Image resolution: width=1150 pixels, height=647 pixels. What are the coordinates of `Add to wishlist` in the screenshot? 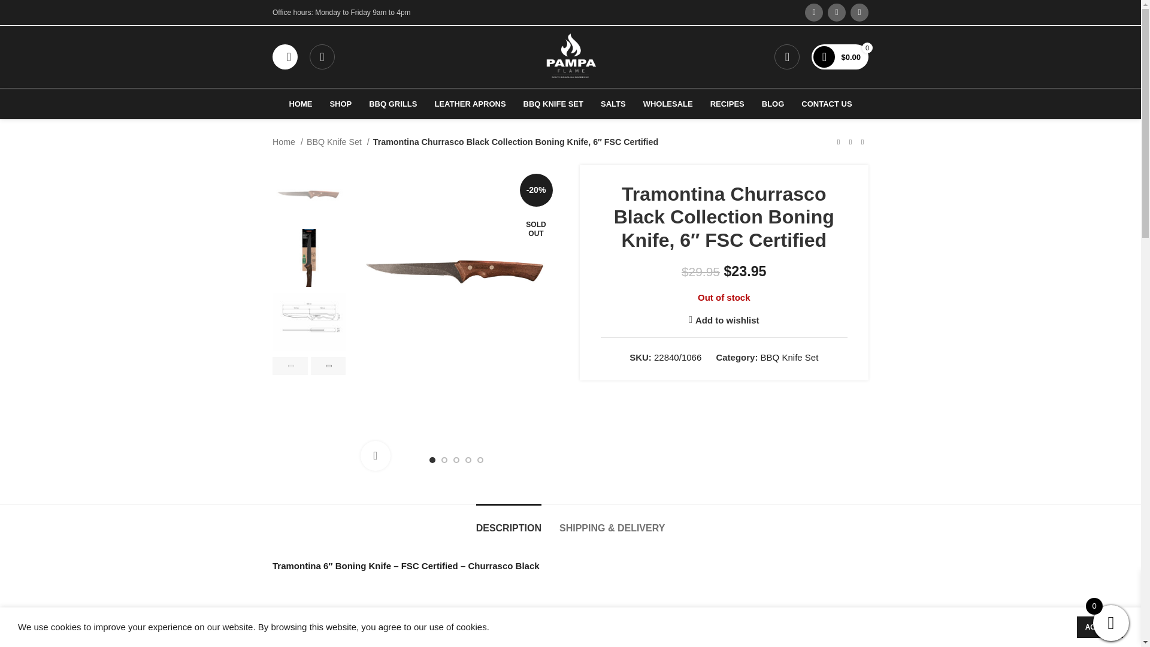 It's located at (724, 320).